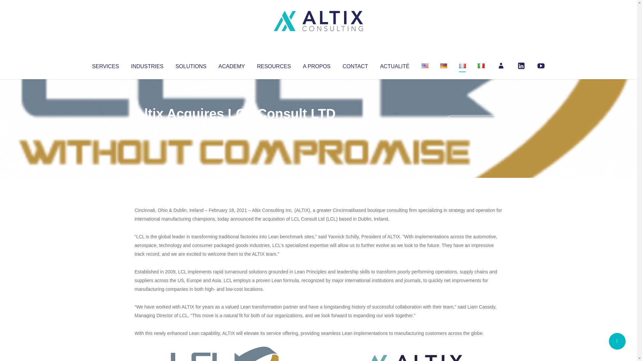  What do you see at coordinates (473, 122) in the screenshot?
I see `No Comments` at bounding box center [473, 122].